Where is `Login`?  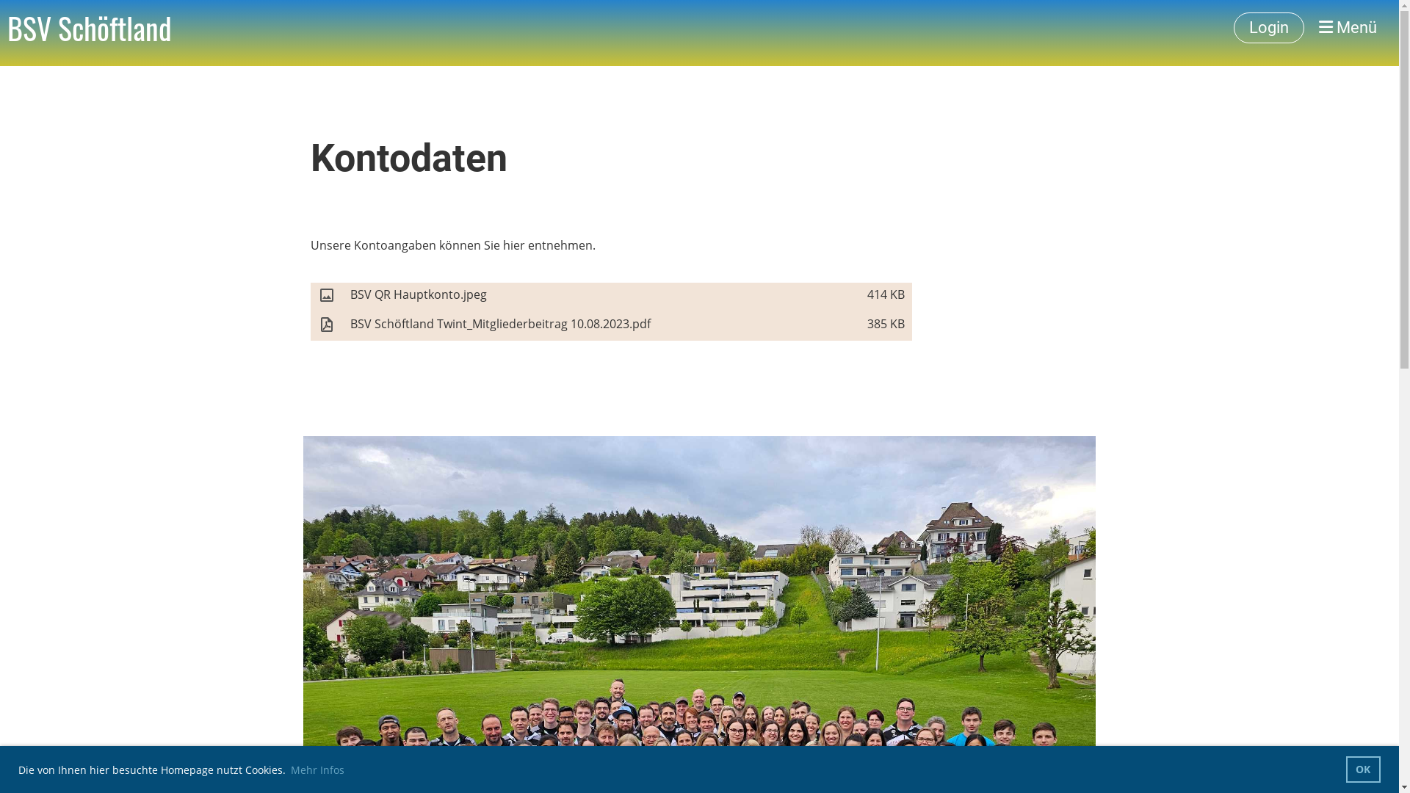 Login is located at coordinates (1269, 28).